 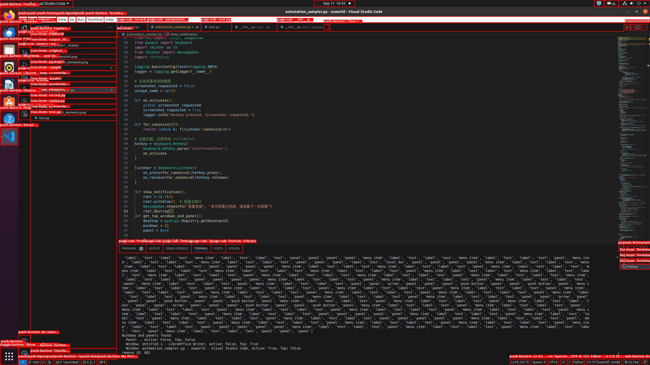 I want to click on OSWorld (Git) - Synchronize Changes, so click(x=43, y=362).